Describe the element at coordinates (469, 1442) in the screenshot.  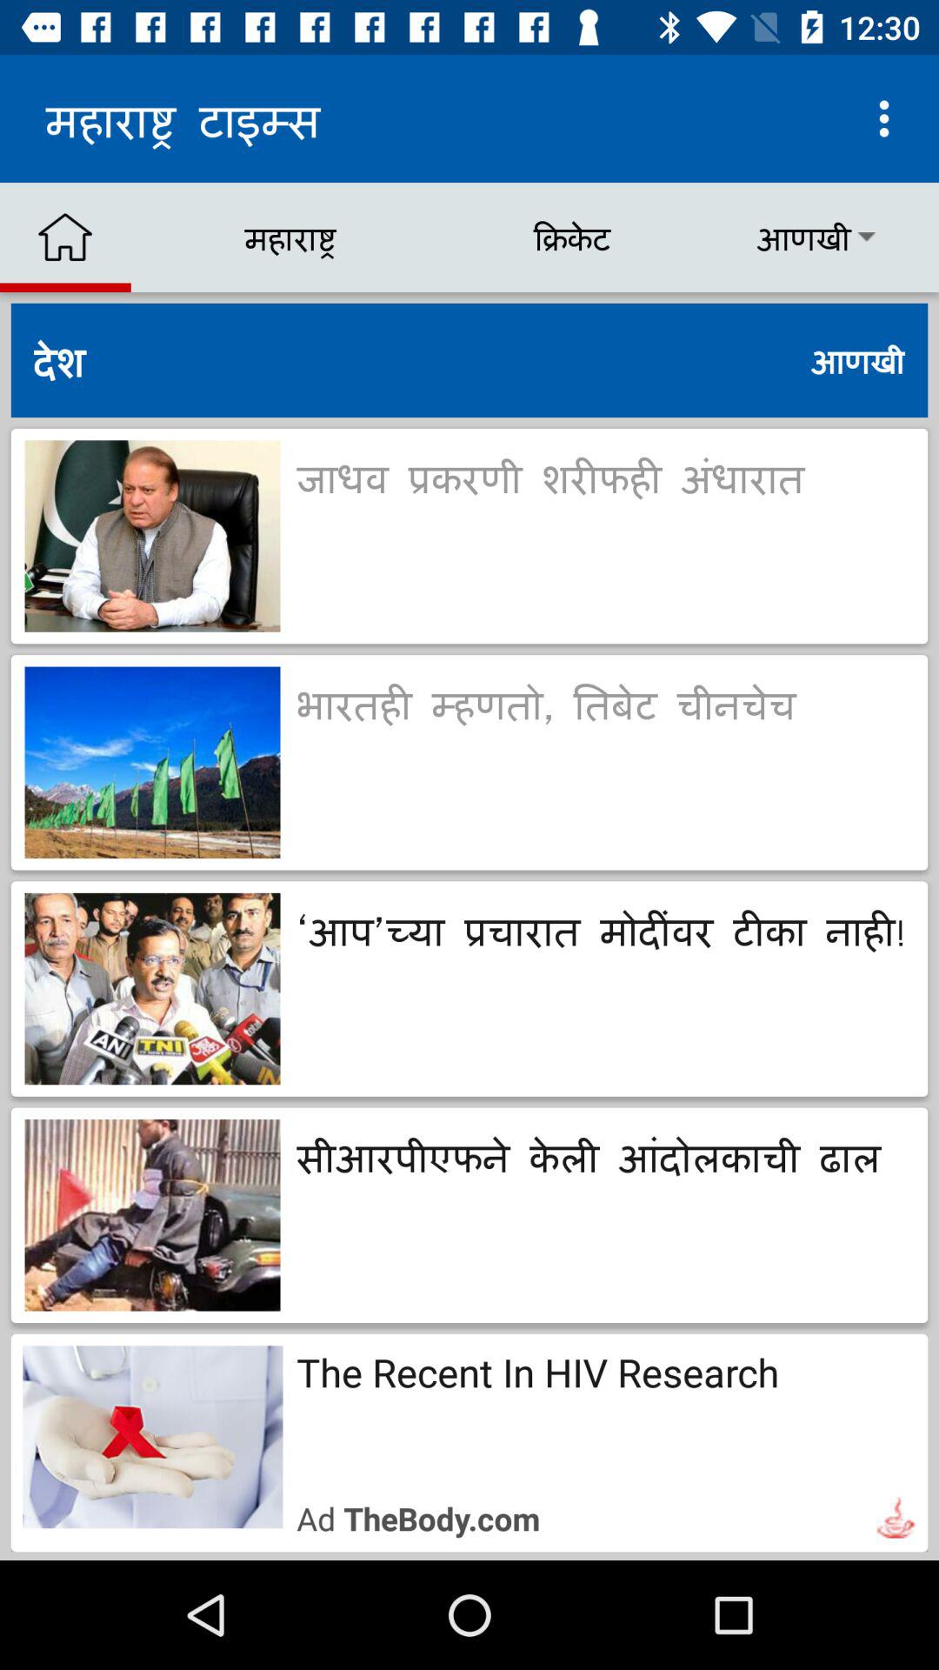
I see `click on the last post at bottom of the page` at that location.